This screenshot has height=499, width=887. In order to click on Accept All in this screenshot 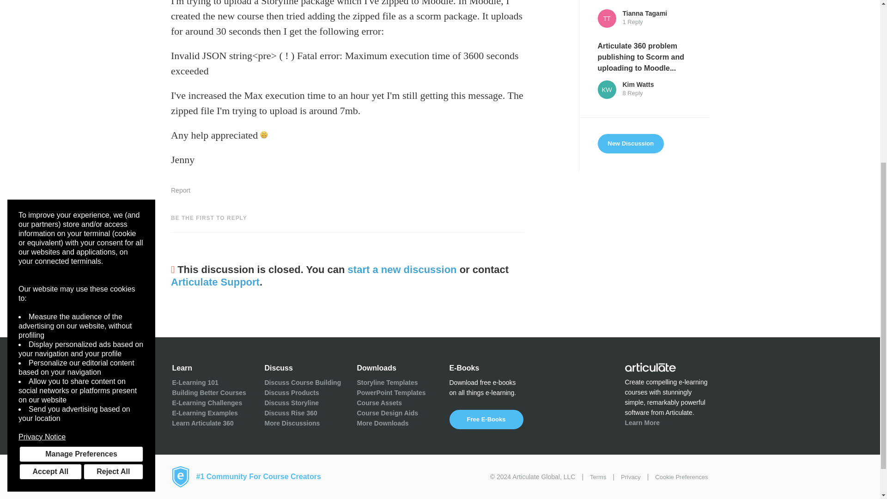, I will do `click(50, 217)`.